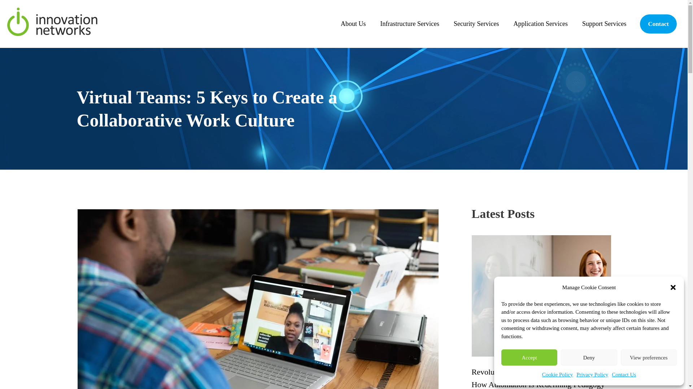  I want to click on View preferences, so click(649, 357).